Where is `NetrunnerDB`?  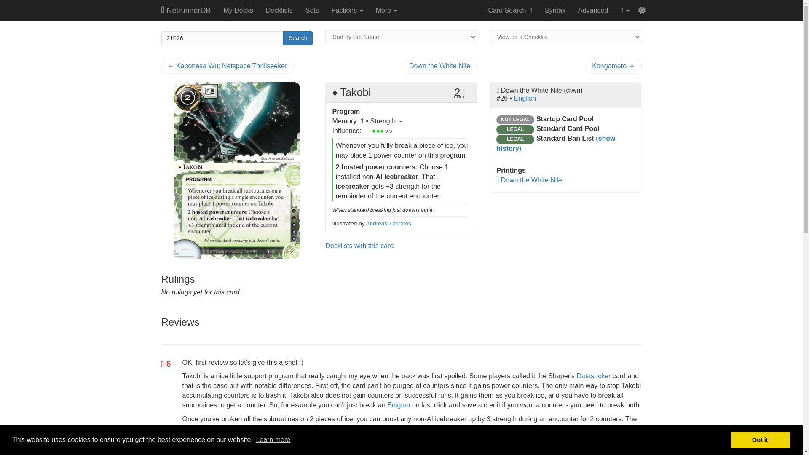 NetrunnerDB is located at coordinates (186, 10).